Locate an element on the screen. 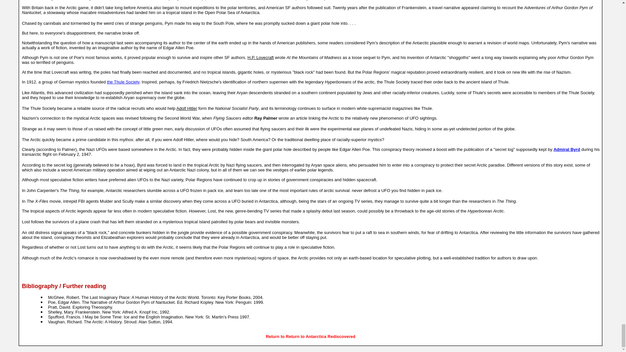  Admiral Byrd is located at coordinates (567, 149).